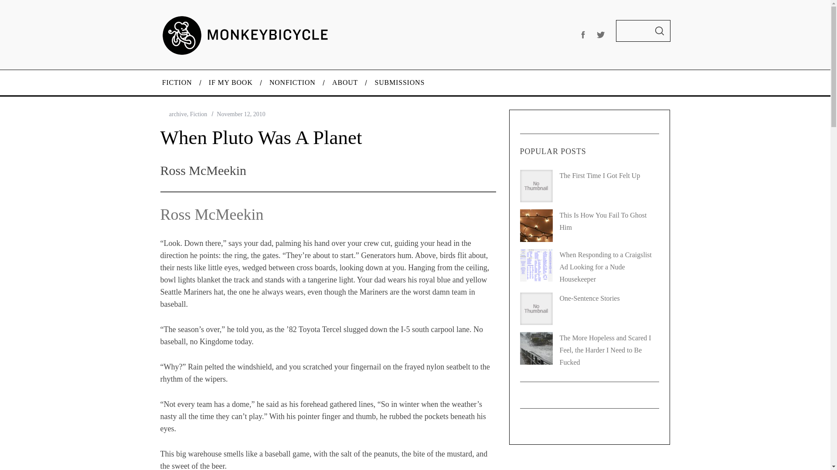  I want to click on FICTION, so click(176, 83).